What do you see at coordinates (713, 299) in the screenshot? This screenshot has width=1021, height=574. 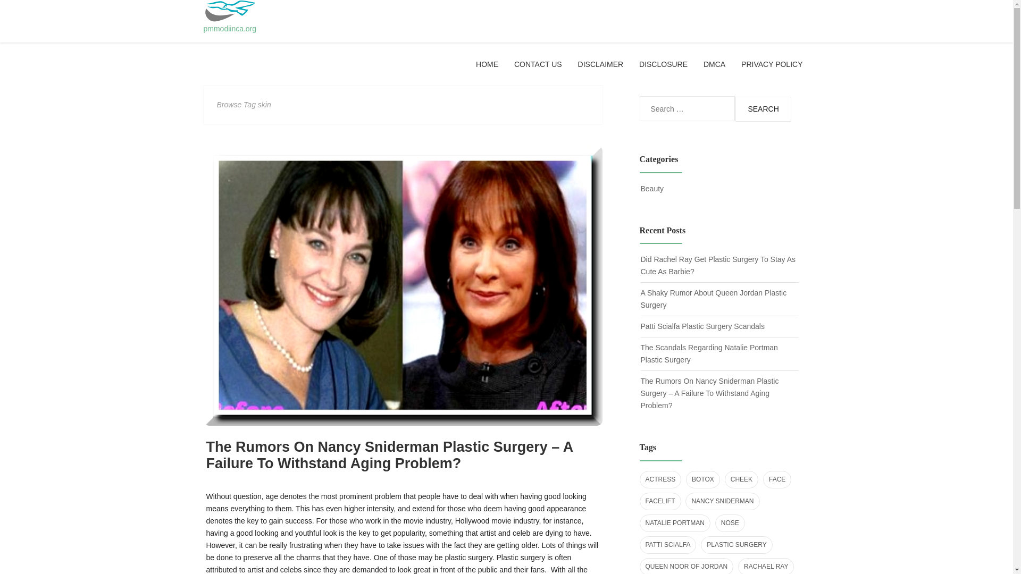 I see `A Shaky Rumor About Queen Jordan Plastic Surgery` at bounding box center [713, 299].